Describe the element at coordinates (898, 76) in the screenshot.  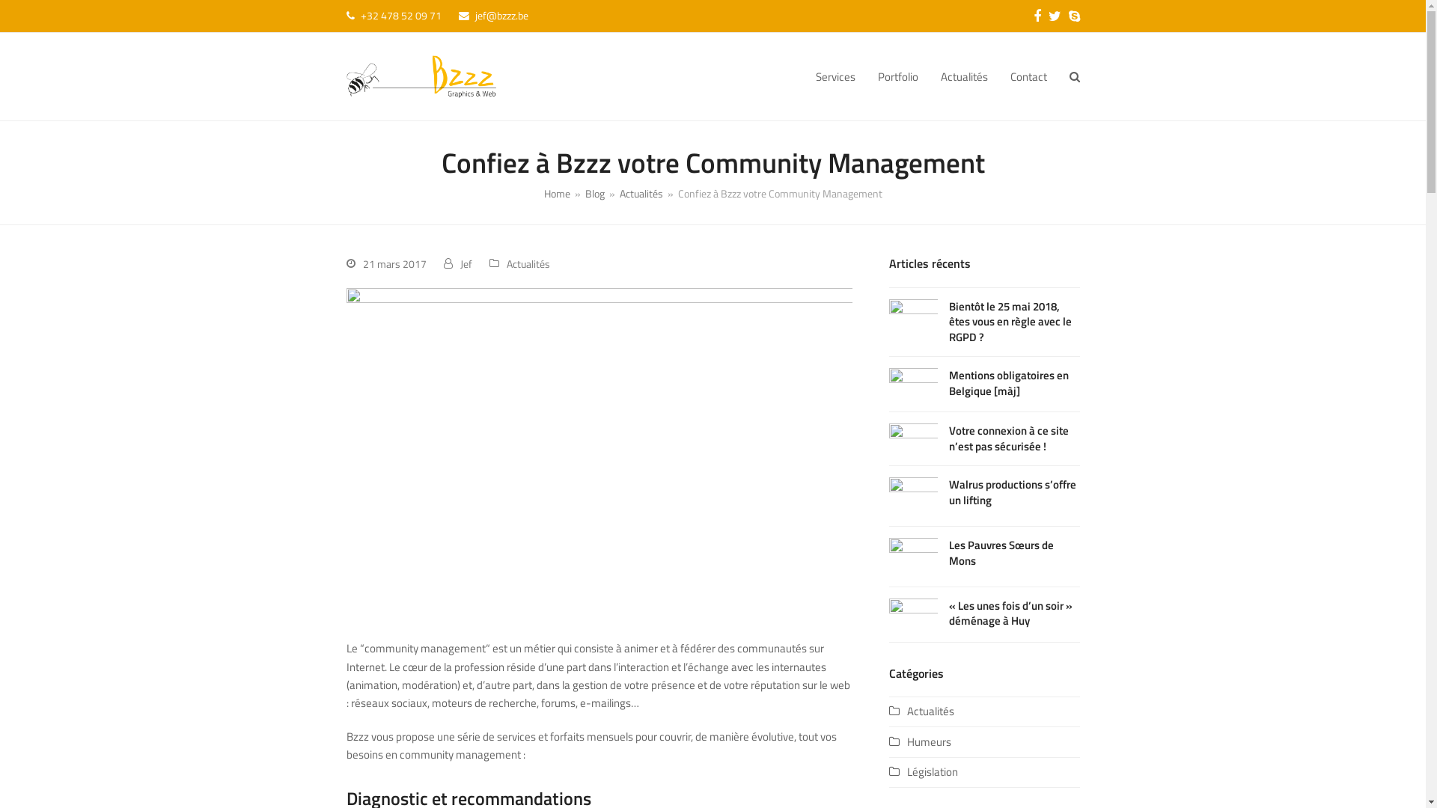
I see `Portfolio` at that location.